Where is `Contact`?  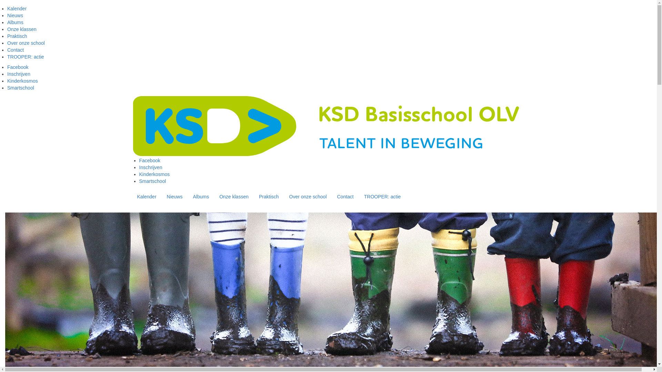 Contact is located at coordinates (16, 50).